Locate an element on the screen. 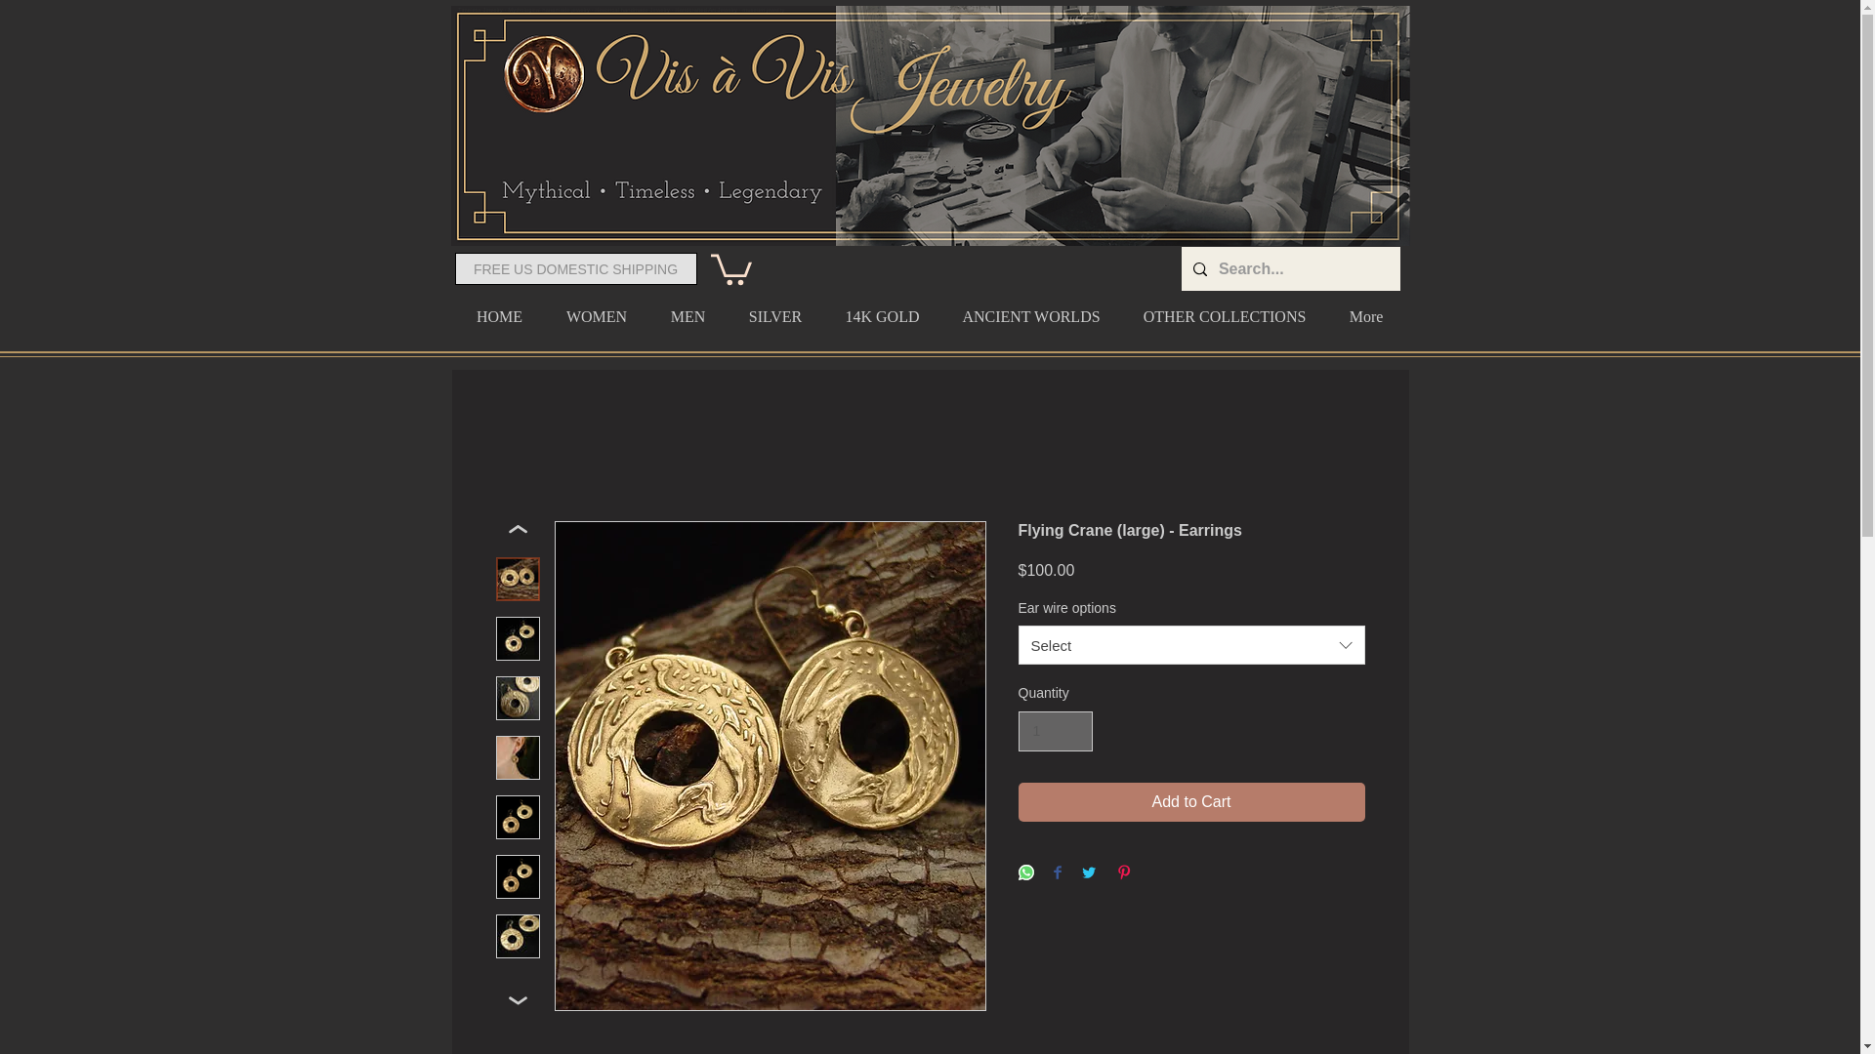 This screenshot has height=1054, width=1875. FREE US DOMESTIC SHIPPING is located at coordinates (576, 268).